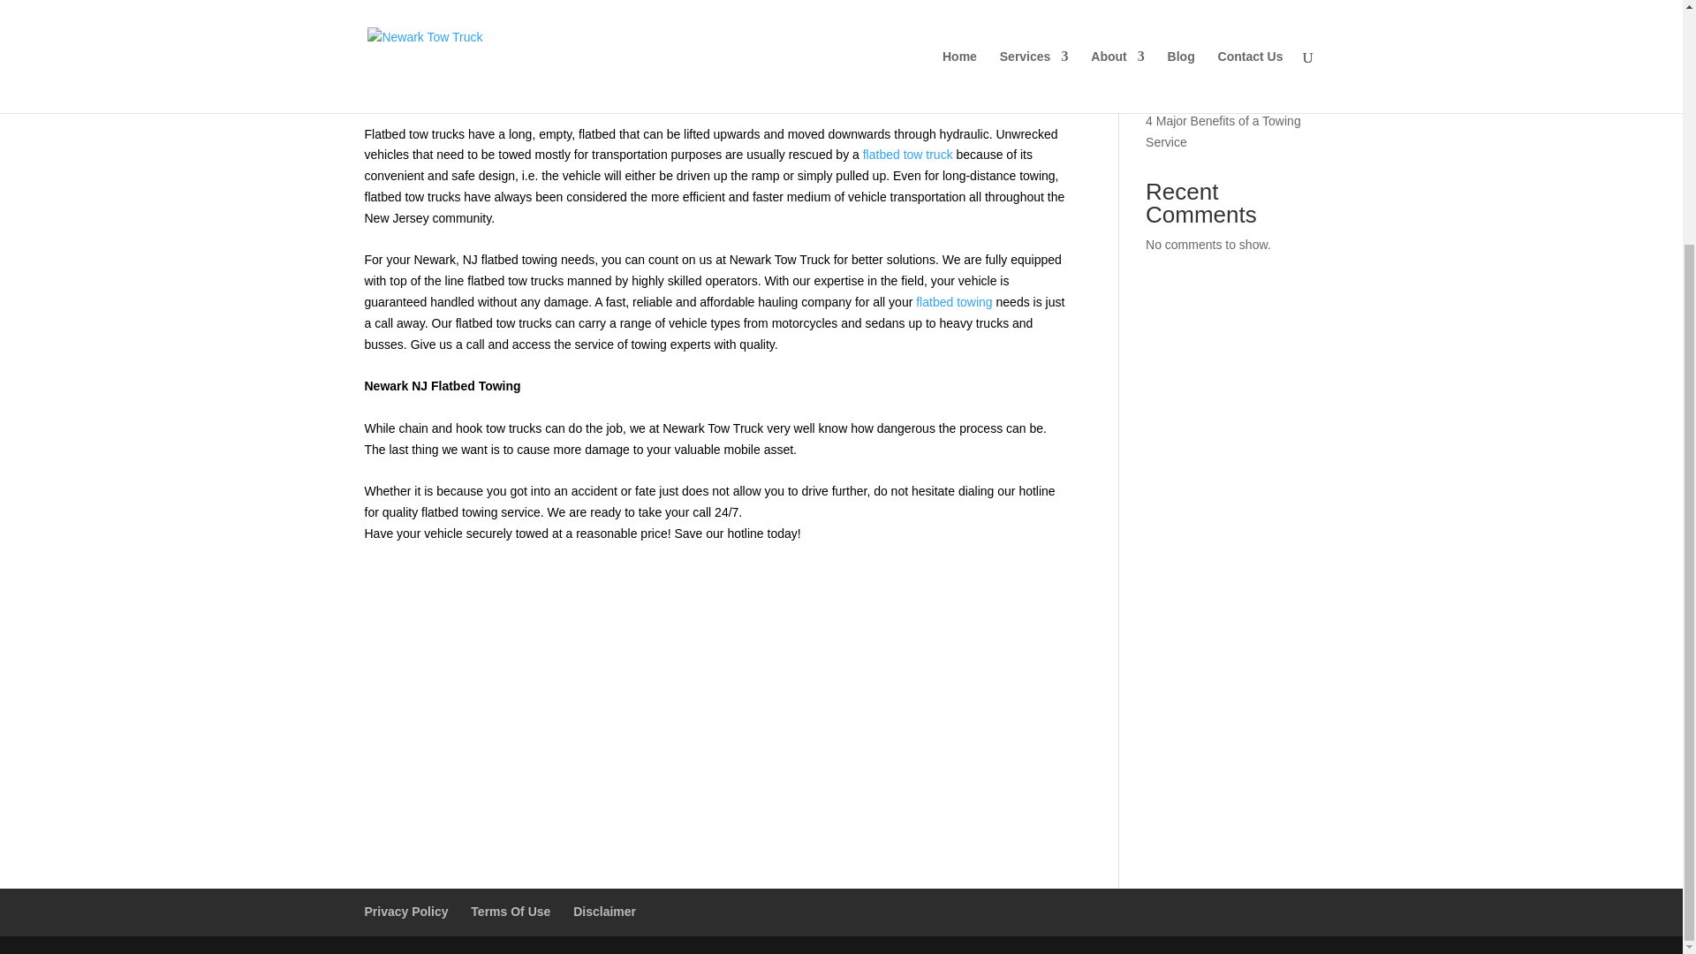  What do you see at coordinates (604, 912) in the screenshot?
I see `Disclaimer` at bounding box center [604, 912].